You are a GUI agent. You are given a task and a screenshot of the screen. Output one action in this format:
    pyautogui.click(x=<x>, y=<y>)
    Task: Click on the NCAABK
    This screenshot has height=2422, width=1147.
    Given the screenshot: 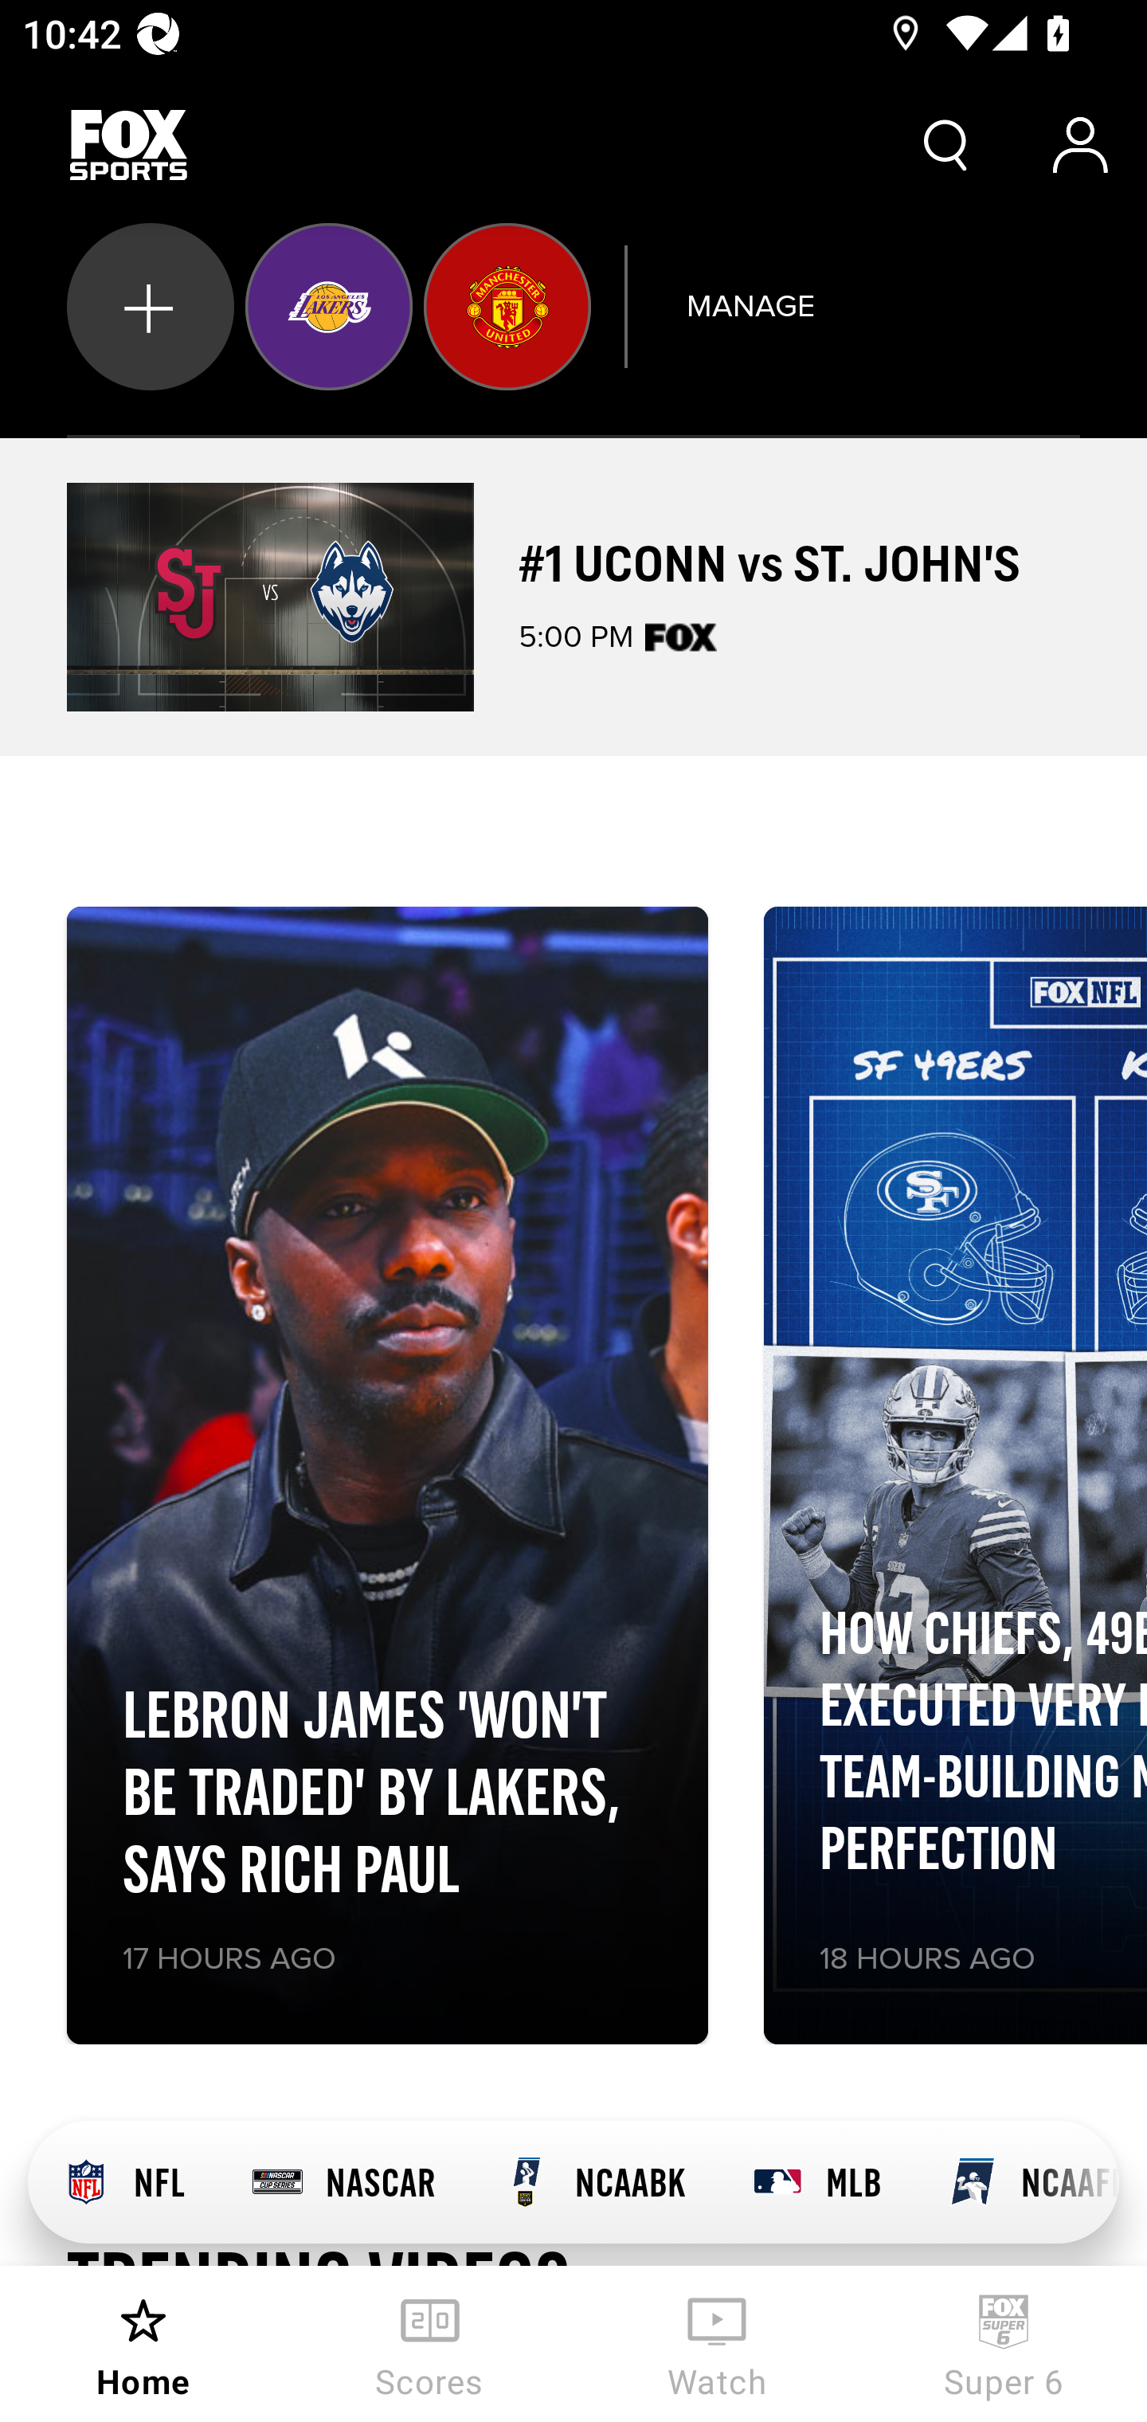 What is the action you would take?
    pyautogui.click(x=593, y=2182)
    